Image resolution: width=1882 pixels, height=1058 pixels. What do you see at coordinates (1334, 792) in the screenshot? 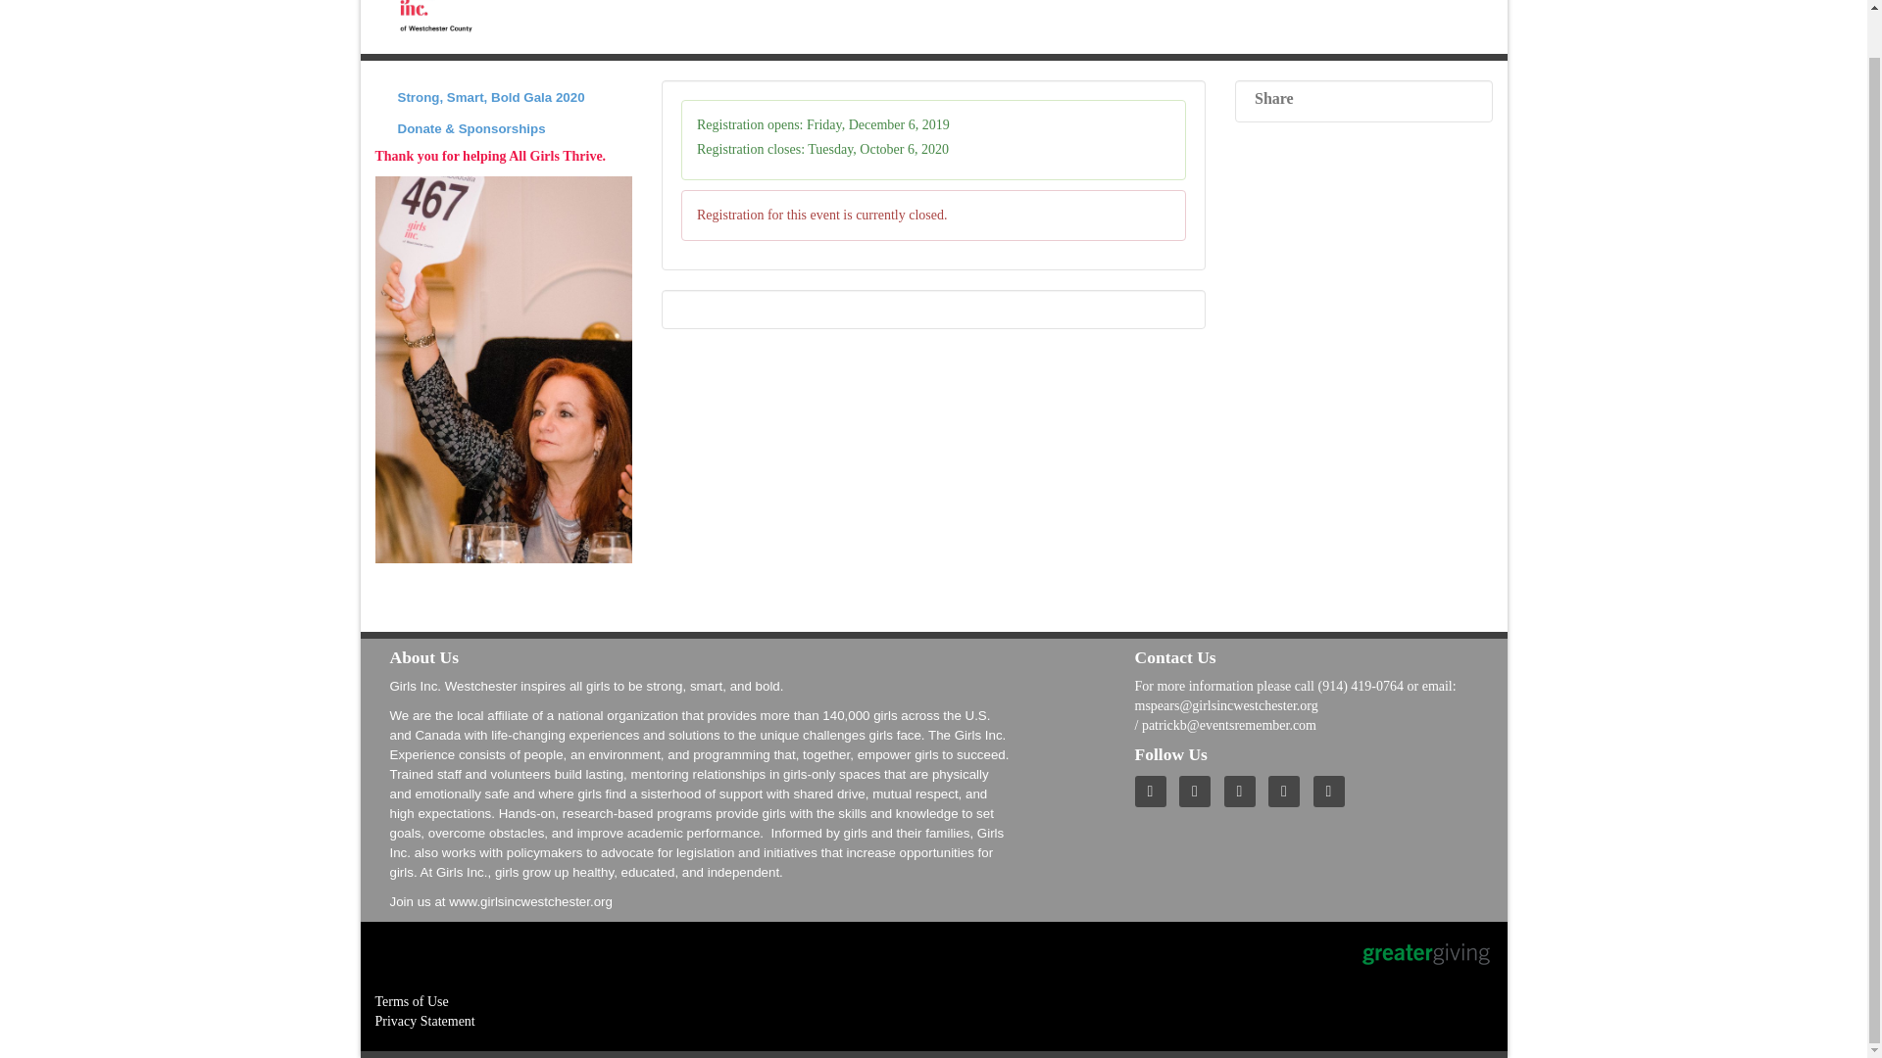
I see `Instagram` at bounding box center [1334, 792].